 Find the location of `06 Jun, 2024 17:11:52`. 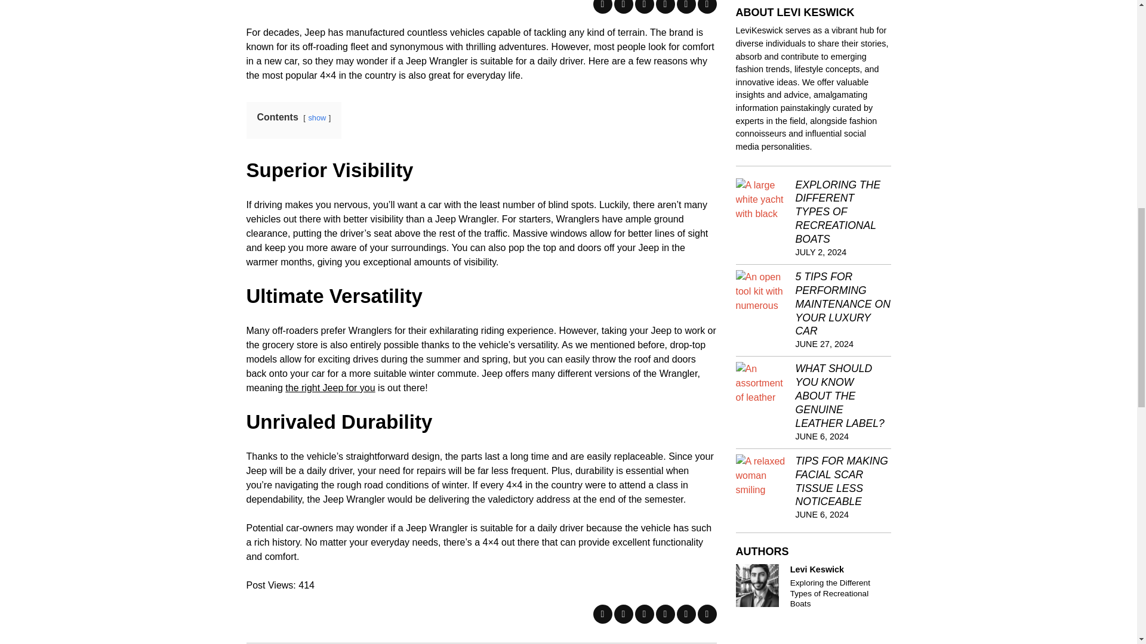

06 Jun, 2024 17:11:52 is located at coordinates (822, 436).